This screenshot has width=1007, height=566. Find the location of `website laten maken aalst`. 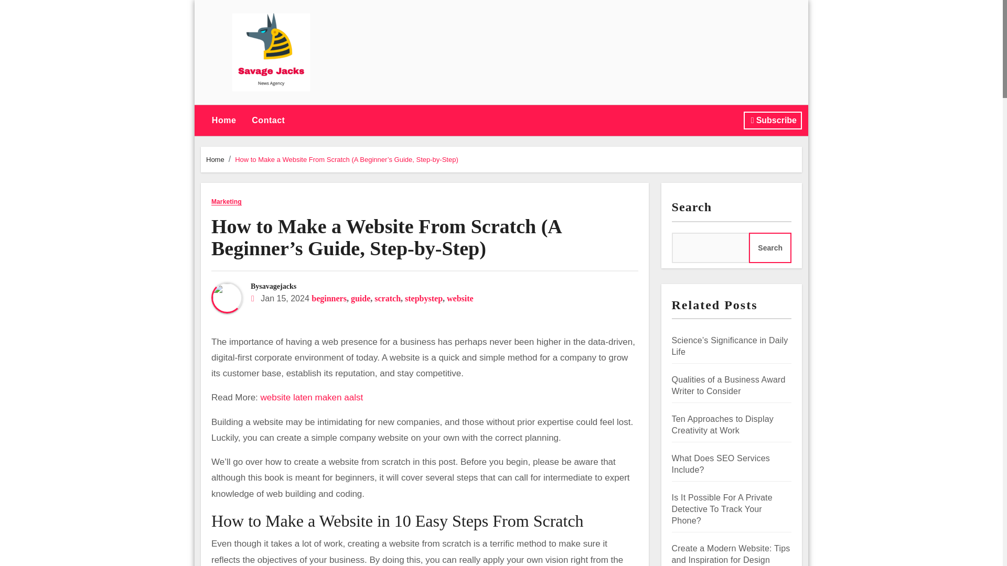

website laten maken aalst is located at coordinates (312, 397).